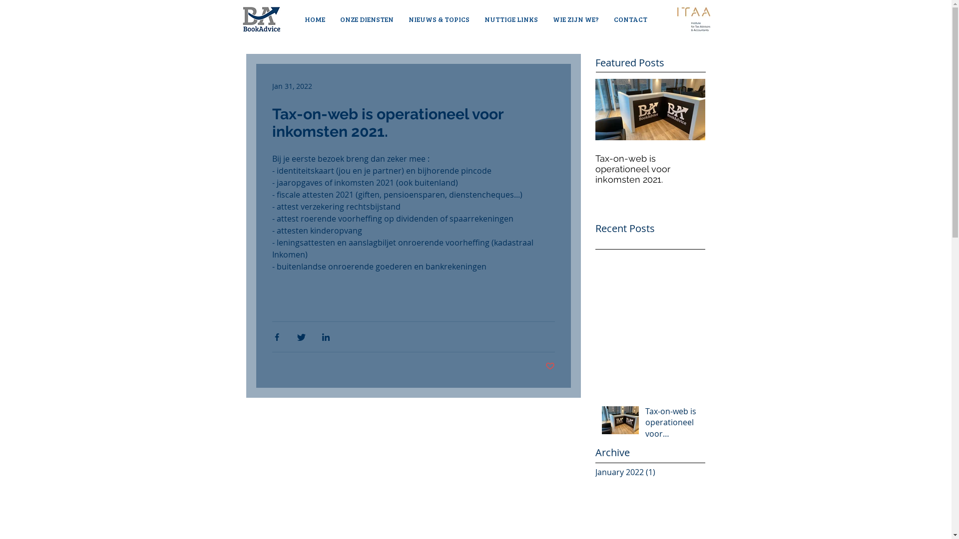 This screenshot has height=539, width=959. Describe the element at coordinates (315, 19) in the screenshot. I see `HOME` at that location.